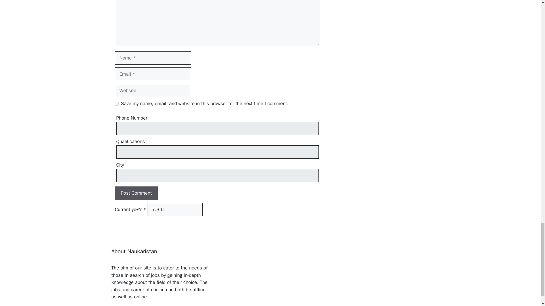 The height and width of the screenshot is (306, 545). What do you see at coordinates (116, 104) in the screenshot?
I see `yes` at bounding box center [116, 104].